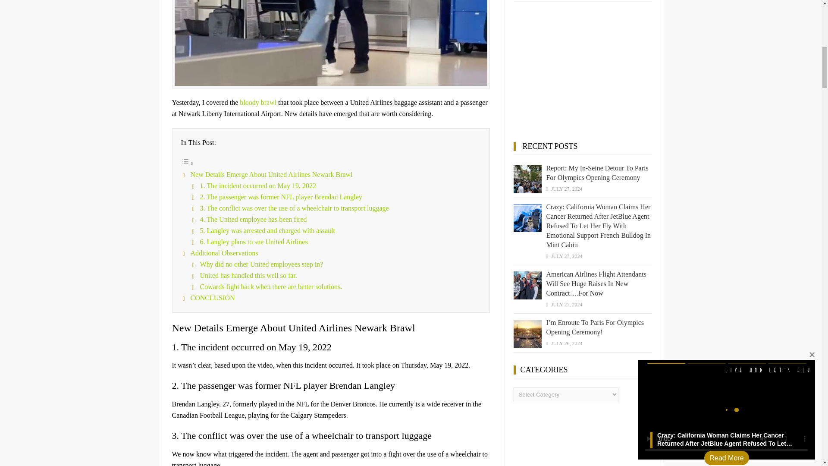 The height and width of the screenshot is (466, 828). Describe the element at coordinates (271, 174) in the screenshot. I see `New Details Emerge About United Airlines Newark Brawl` at that location.